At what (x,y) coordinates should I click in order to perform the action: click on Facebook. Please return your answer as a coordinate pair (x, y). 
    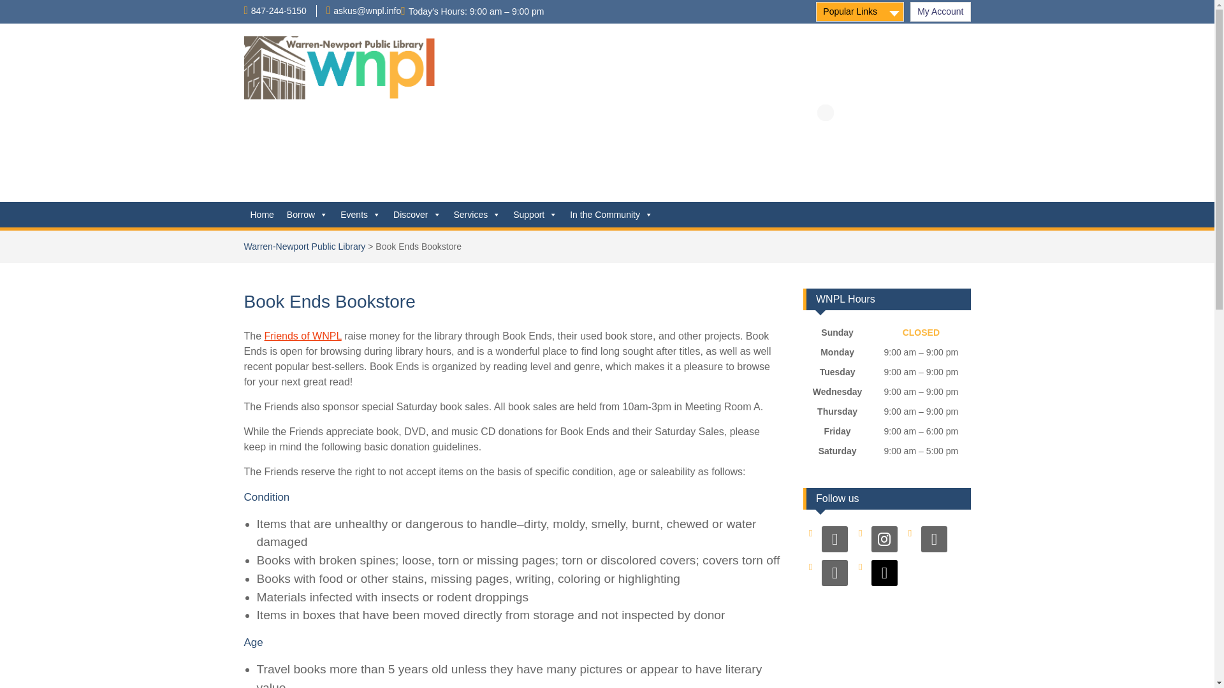
    Looking at the image, I should click on (834, 538).